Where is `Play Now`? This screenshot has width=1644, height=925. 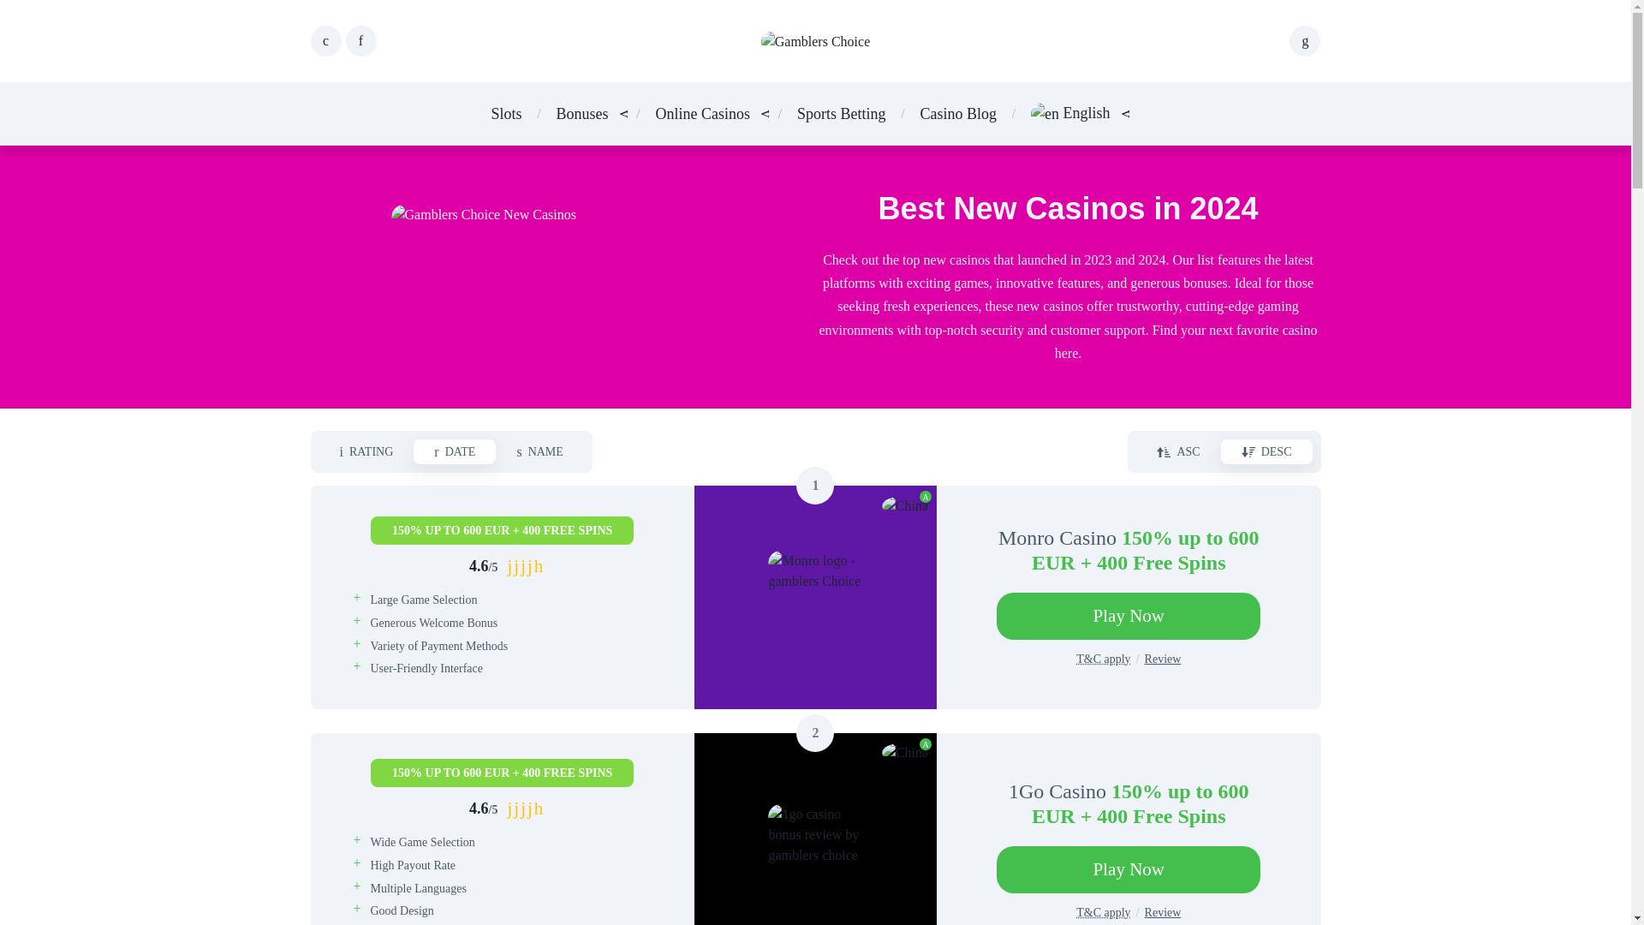
Play Now is located at coordinates (1129, 870).